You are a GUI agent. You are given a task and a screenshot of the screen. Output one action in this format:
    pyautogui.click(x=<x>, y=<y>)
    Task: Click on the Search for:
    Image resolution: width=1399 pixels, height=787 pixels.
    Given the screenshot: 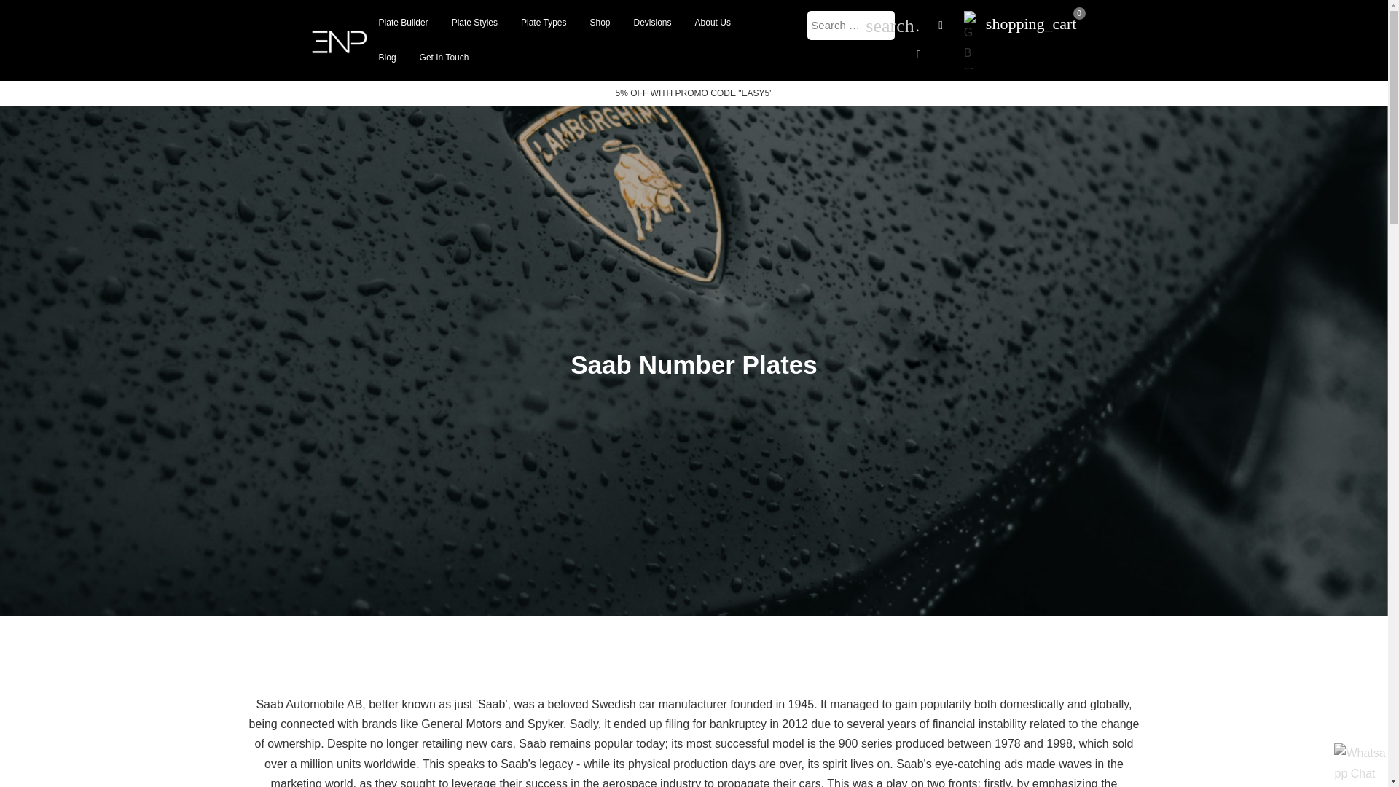 What is the action you would take?
    pyautogui.click(x=851, y=26)
    